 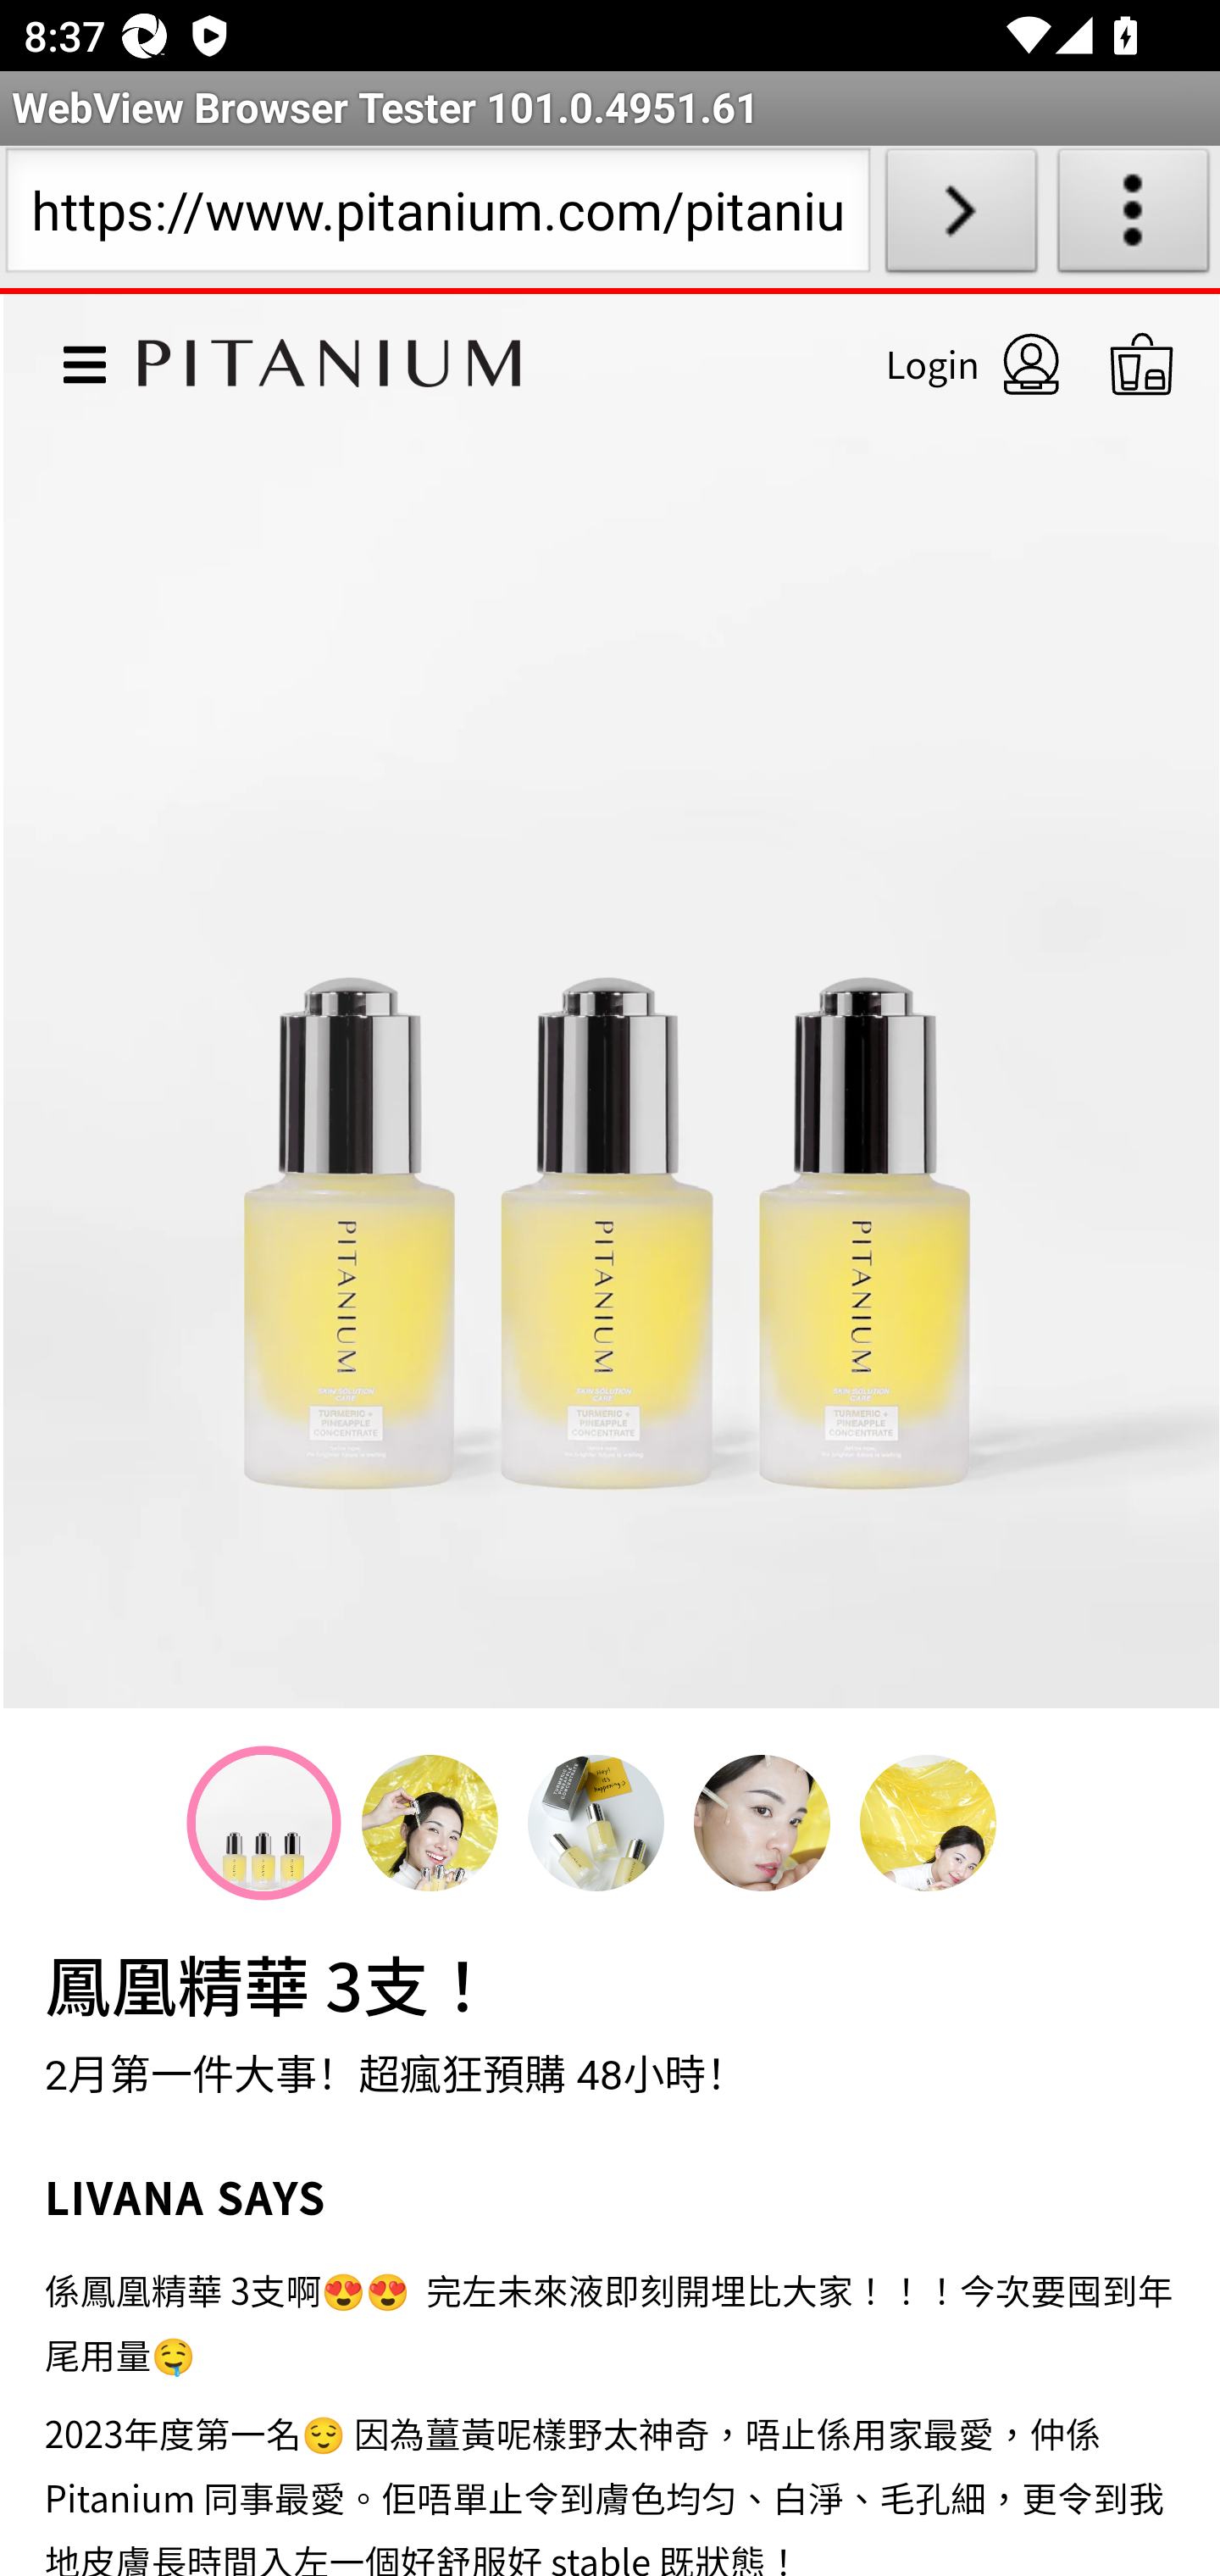 What do you see at coordinates (961, 217) in the screenshot?
I see `Load URL` at bounding box center [961, 217].